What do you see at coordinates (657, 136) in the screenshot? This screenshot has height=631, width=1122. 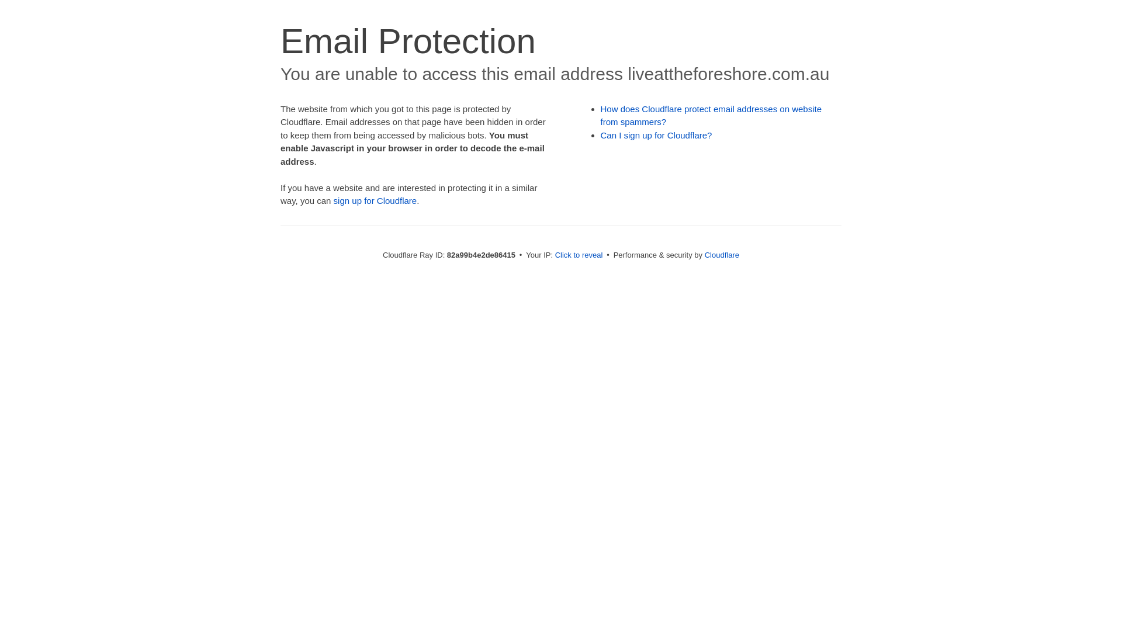 I see `Can I sign up for Cloudflare?` at bounding box center [657, 136].